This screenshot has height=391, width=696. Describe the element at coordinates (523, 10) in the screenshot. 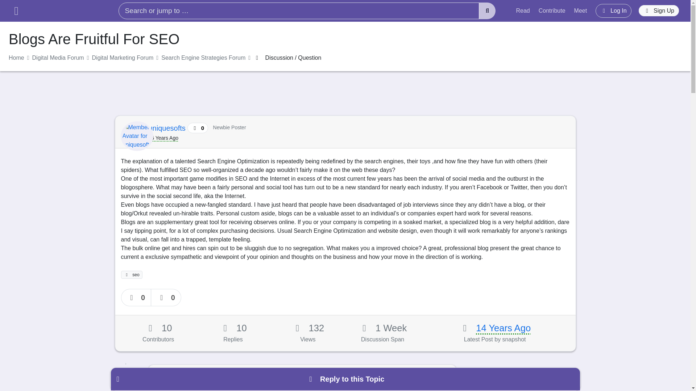

I see `Read` at that location.